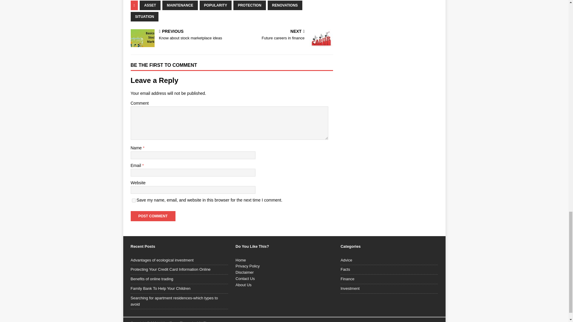 The height and width of the screenshot is (322, 573). I want to click on Post Comment, so click(153, 216).